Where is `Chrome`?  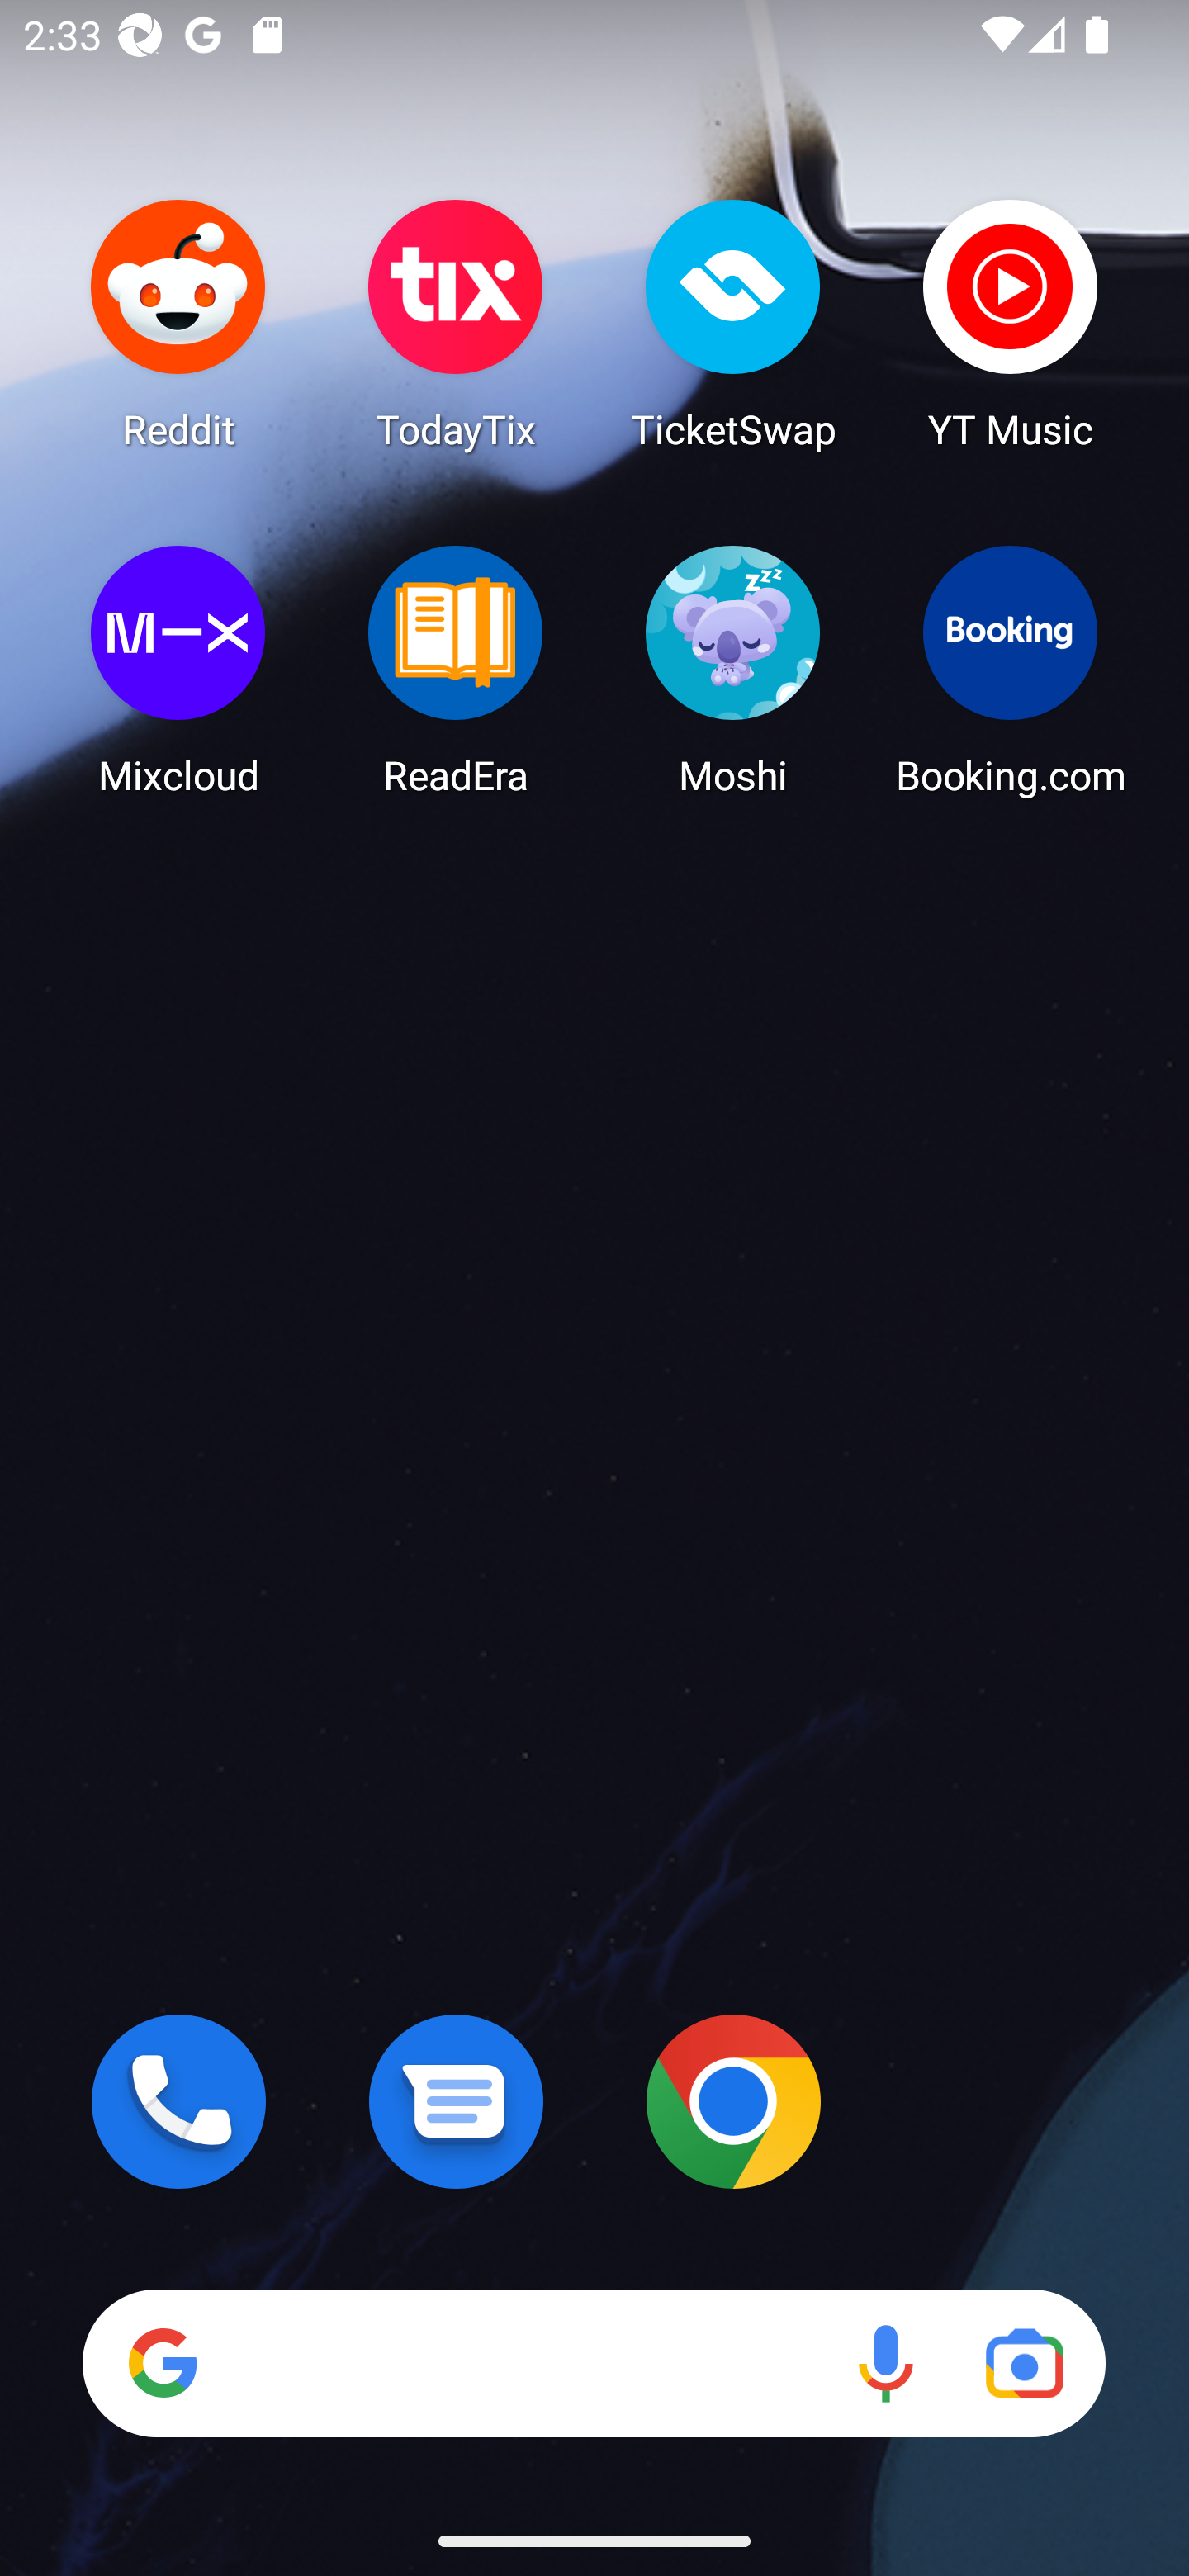
Chrome is located at coordinates (733, 2101).